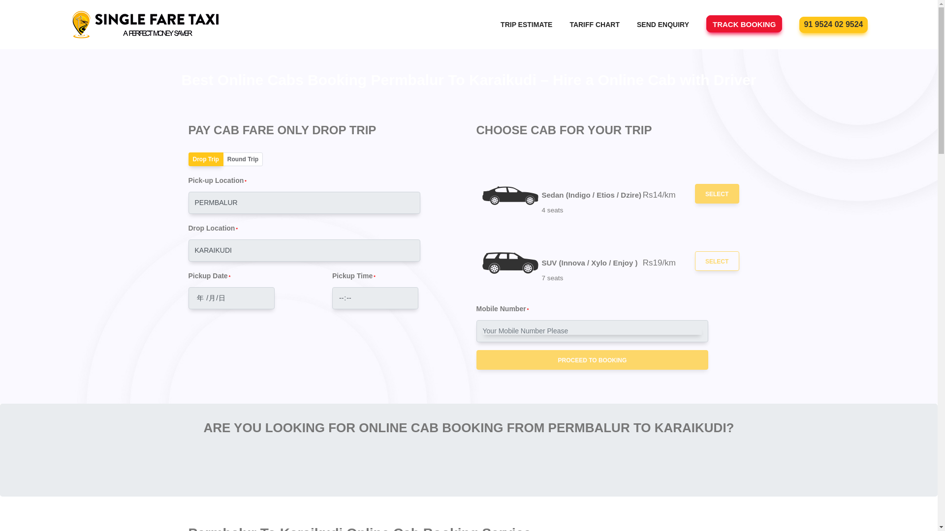 The image size is (945, 531). What do you see at coordinates (304, 203) in the screenshot?
I see `PERMBALUR` at bounding box center [304, 203].